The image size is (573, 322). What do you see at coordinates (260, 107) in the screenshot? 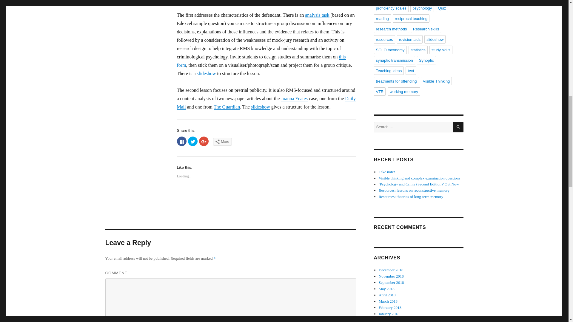
I see `slideshow` at bounding box center [260, 107].